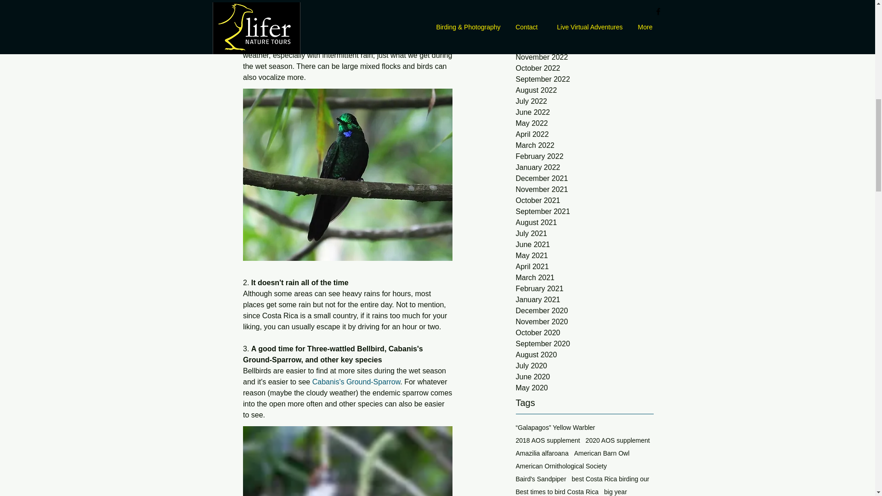  What do you see at coordinates (584, 57) in the screenshot?
I see `November 2022` at bounding box center [584, 57].